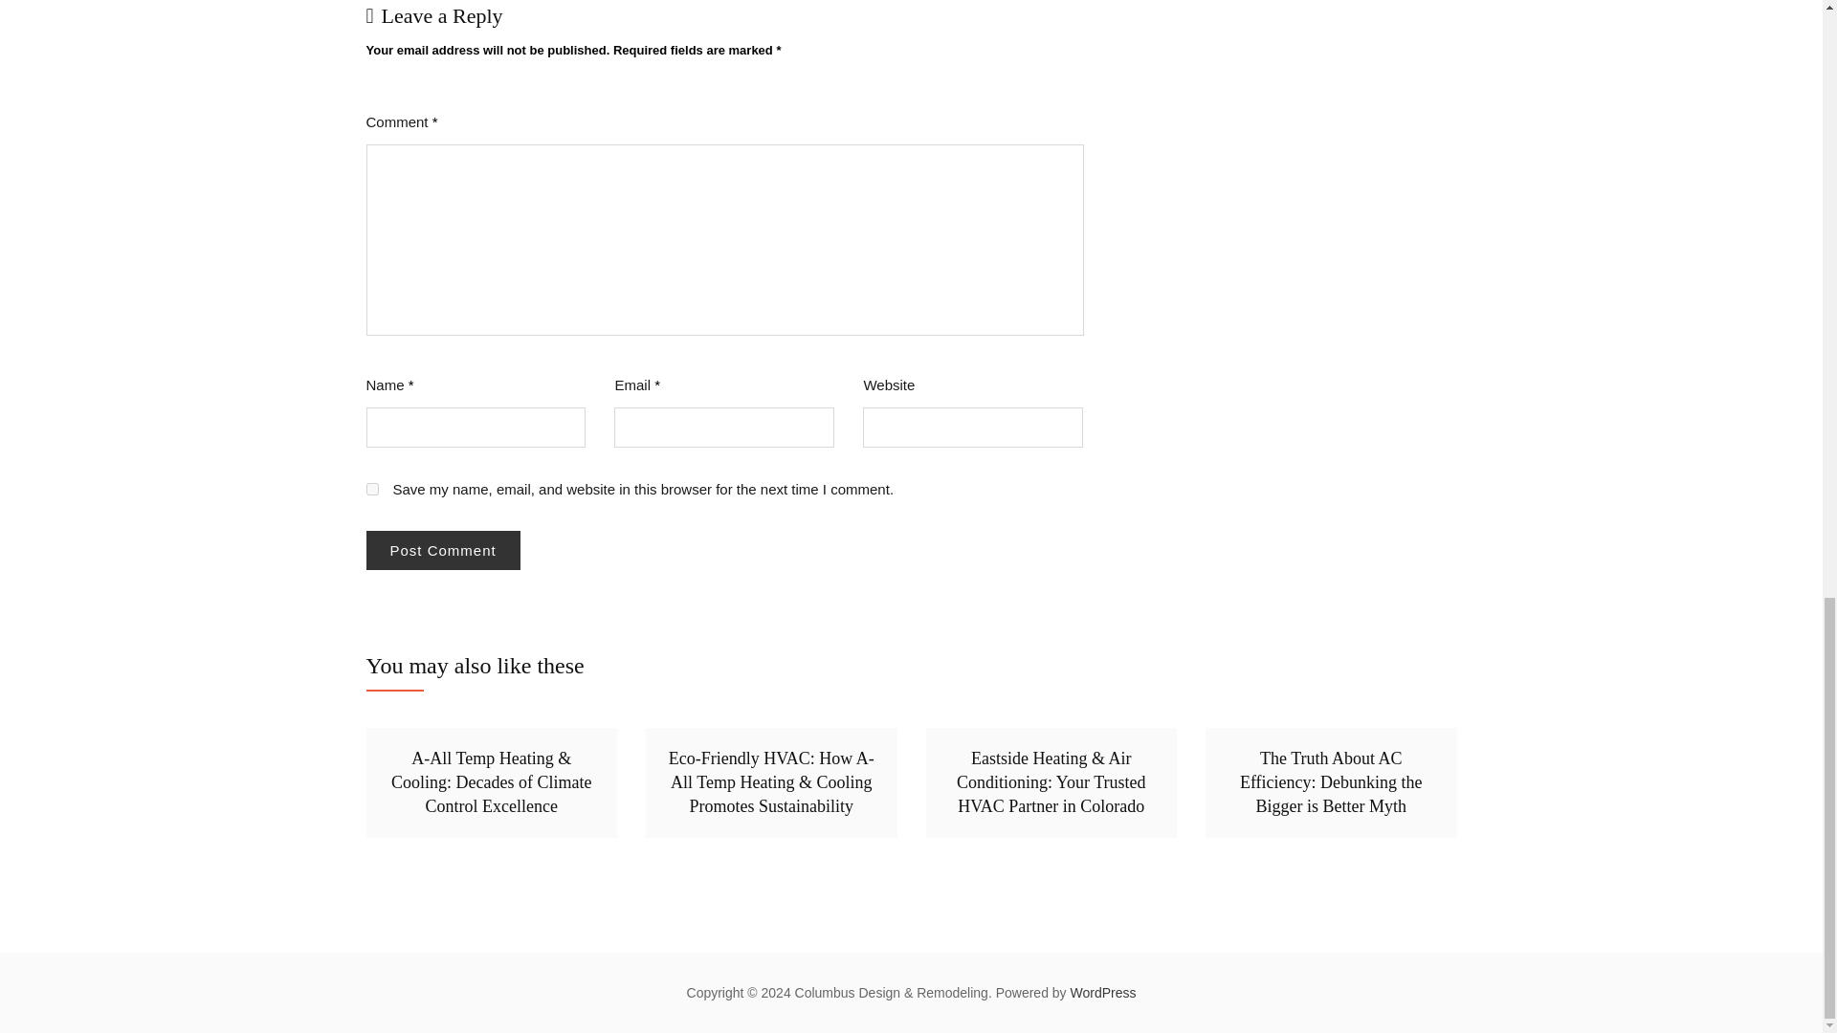 The image size is (1837, 1033). What do you see at coordinates (442, 551) in the screenshot?
I see `Post Comment` at bounding box center [442, 551].